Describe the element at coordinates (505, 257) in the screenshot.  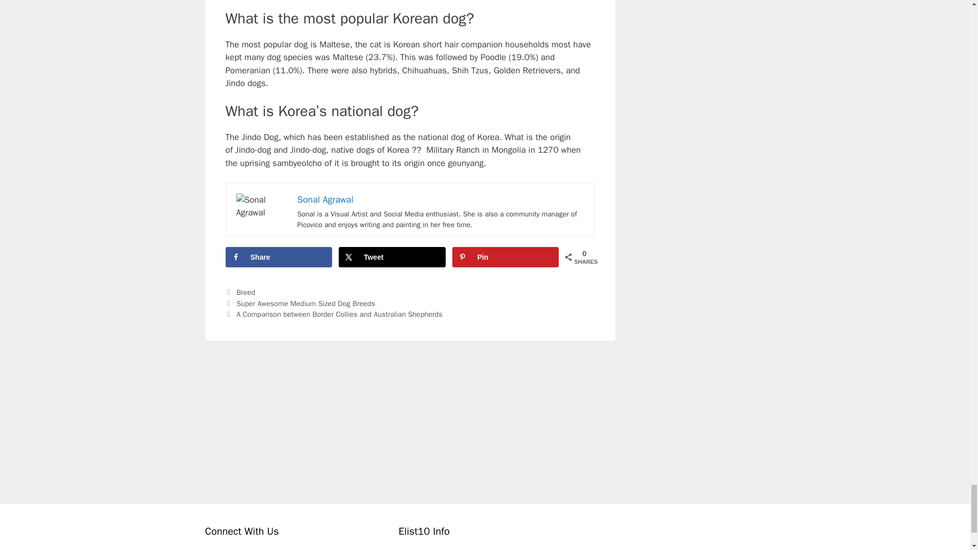
I see `Save to Pinterest` at that location.